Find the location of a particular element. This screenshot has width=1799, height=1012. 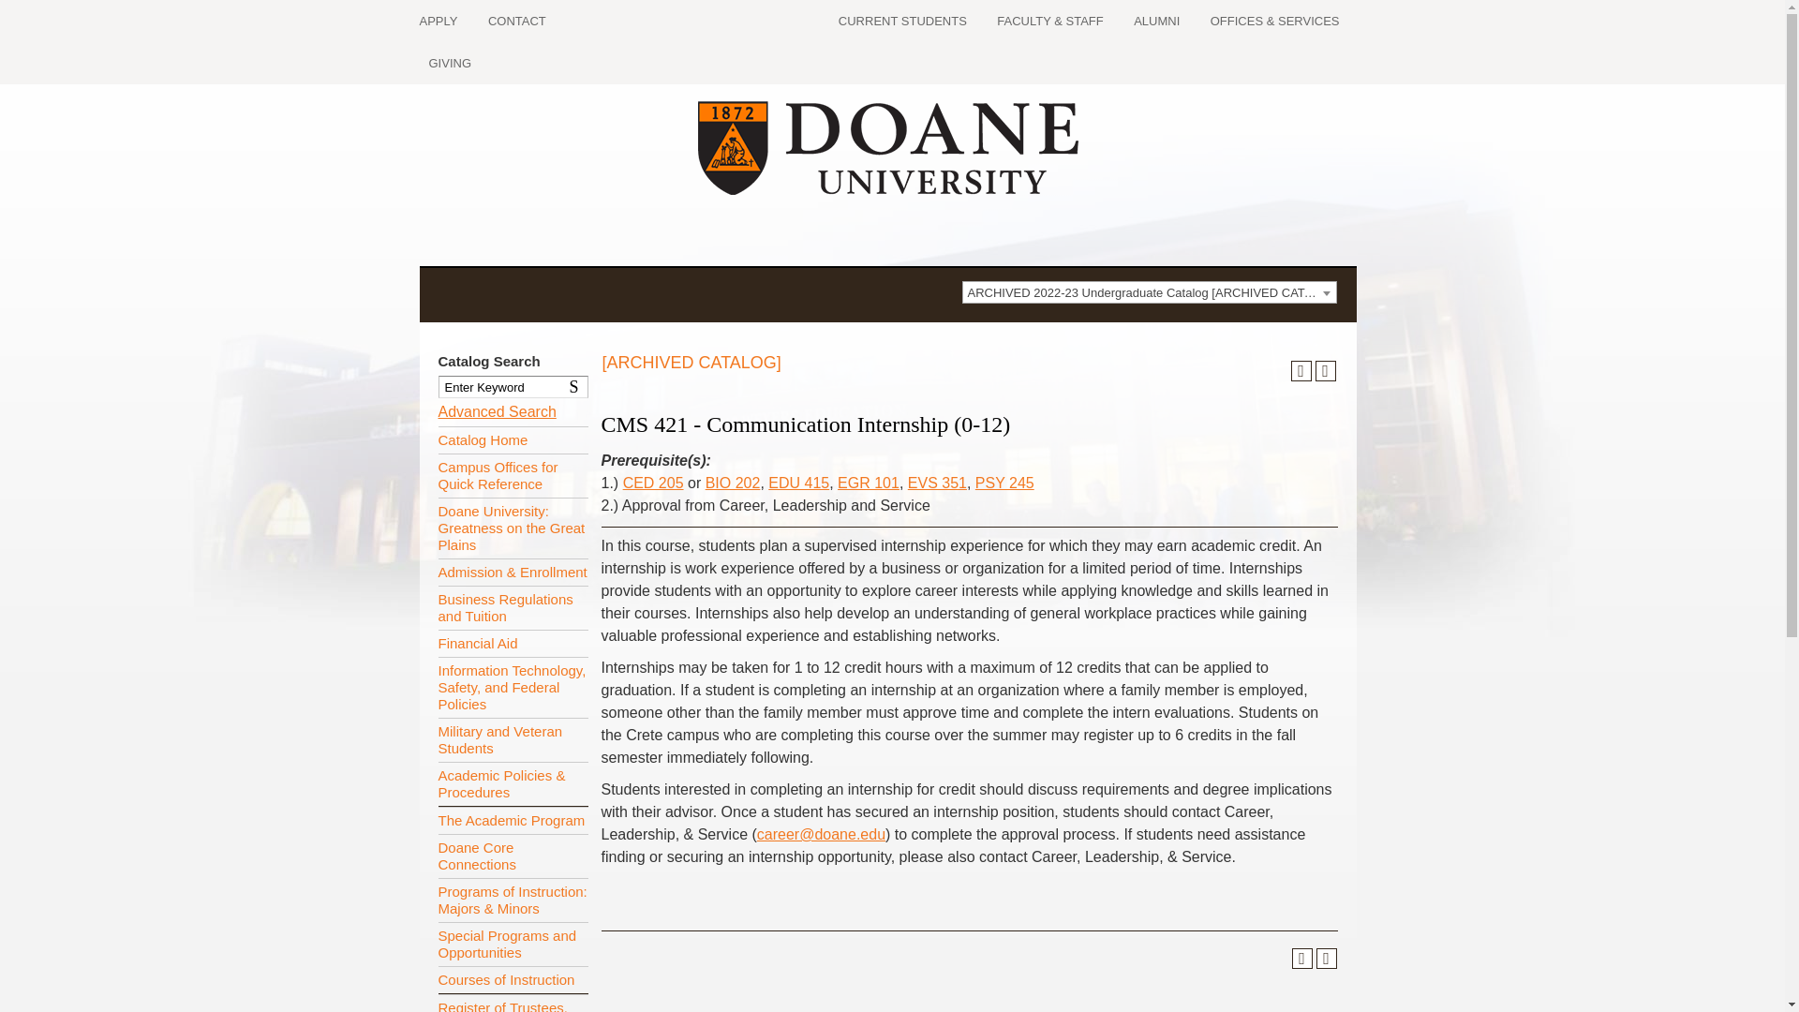

Select a Catalog is located at coordinates (1149, 292).